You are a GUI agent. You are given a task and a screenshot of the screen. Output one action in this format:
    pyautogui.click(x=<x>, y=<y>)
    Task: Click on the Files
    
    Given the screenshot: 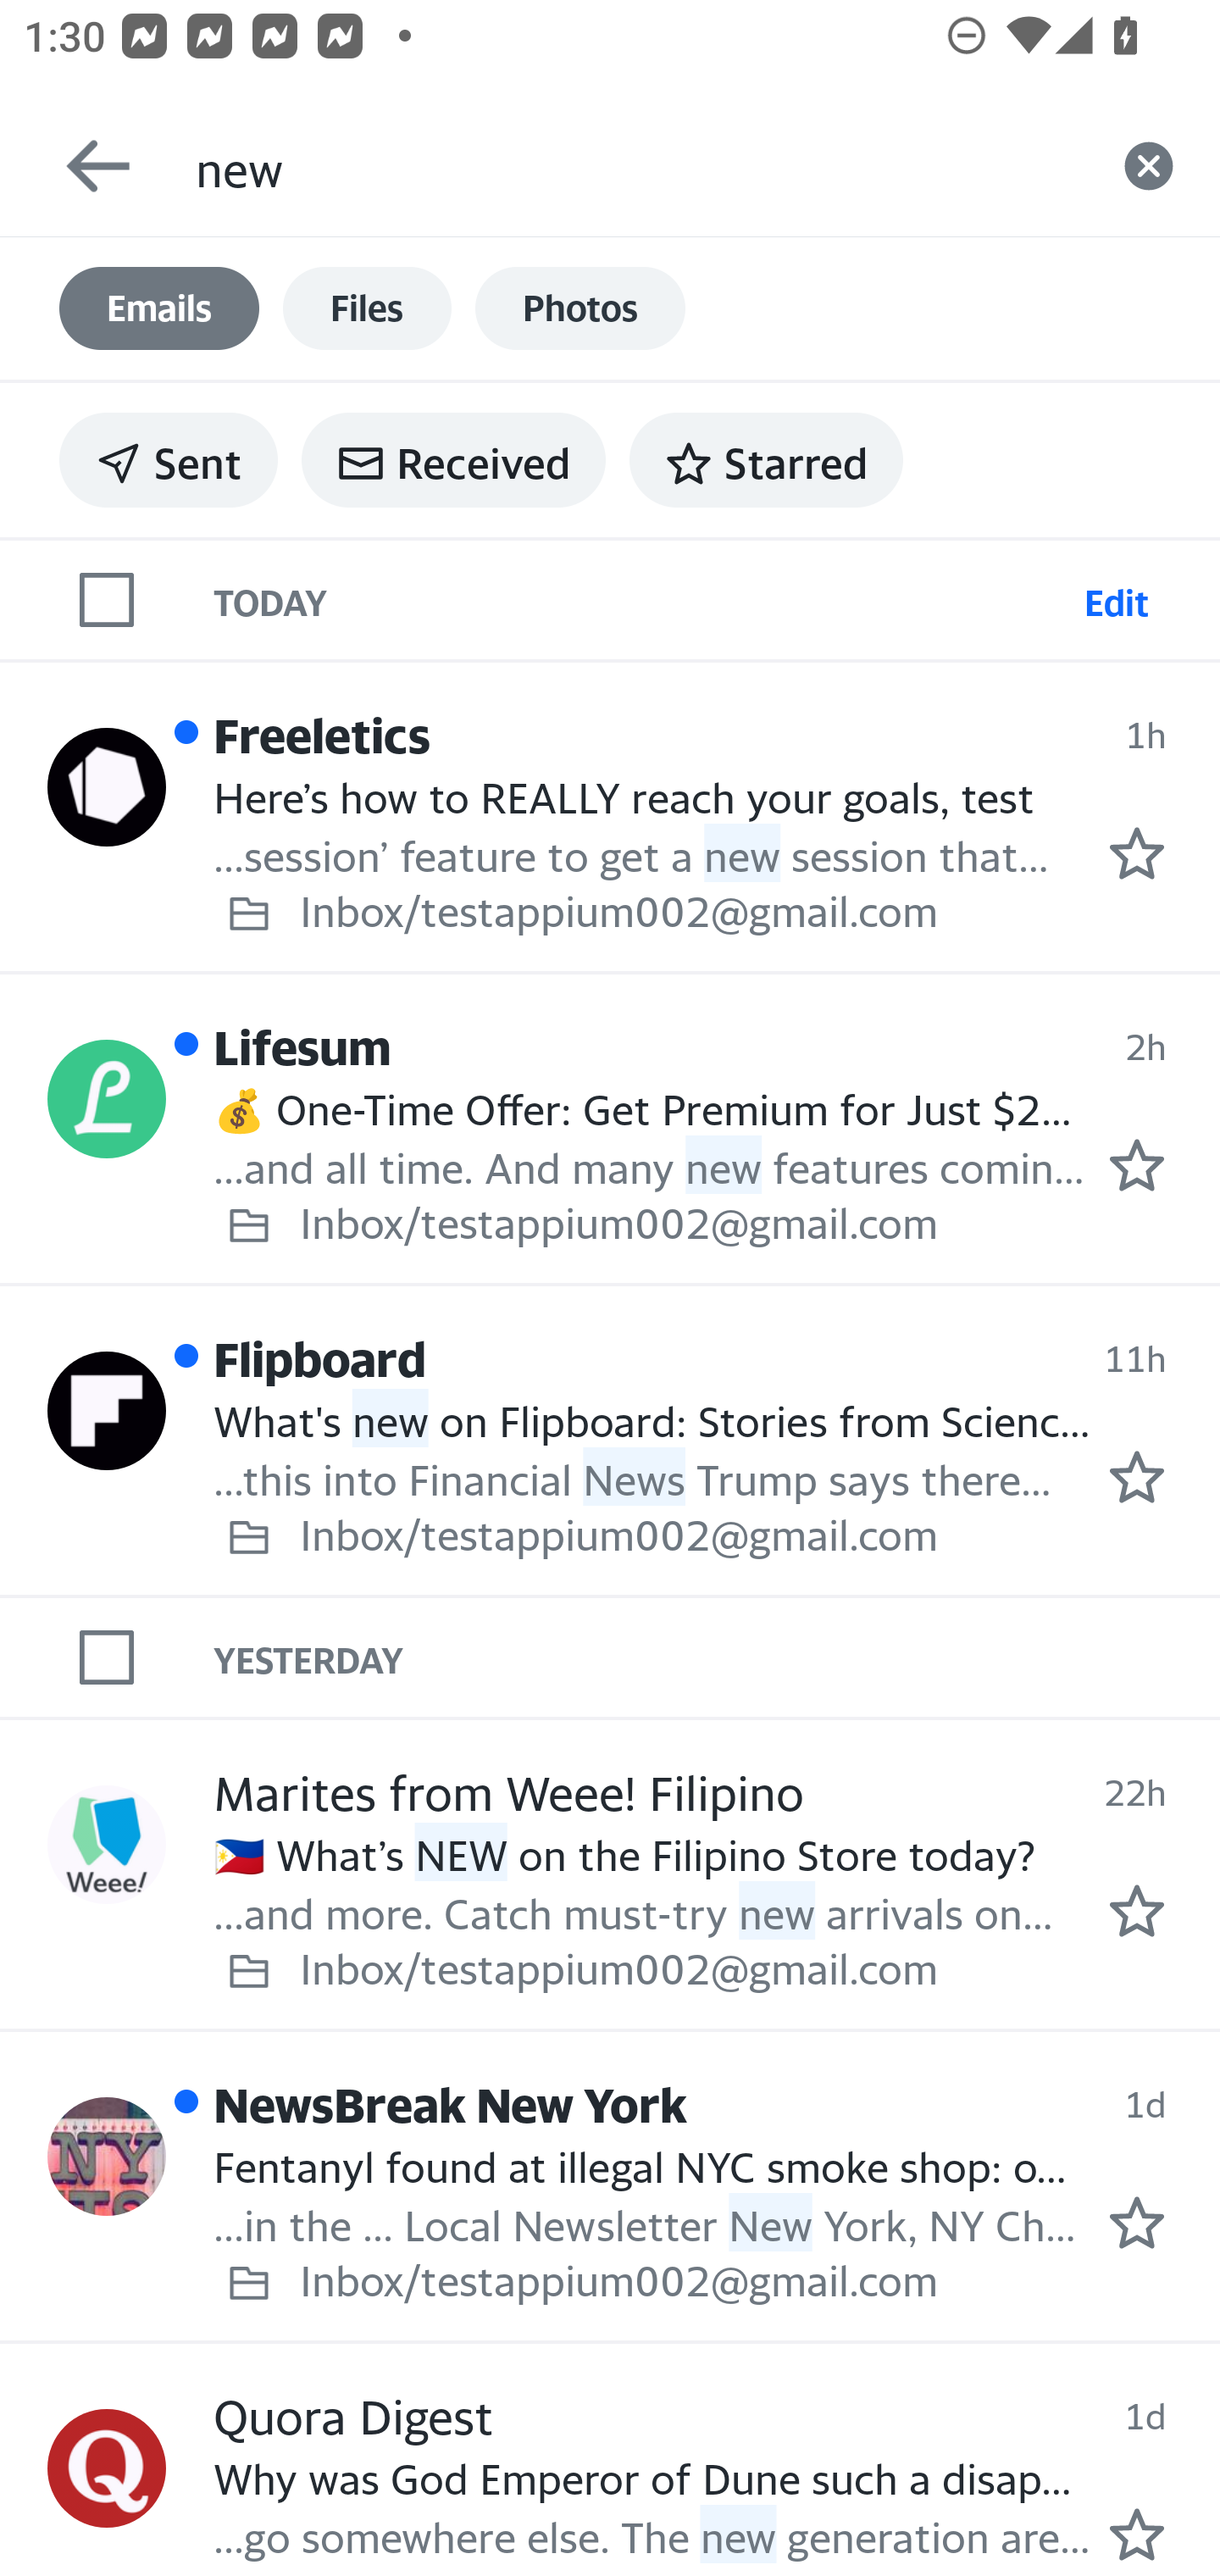 What is the action you would take?
    pyautogui.click(x=367, y=308)
    